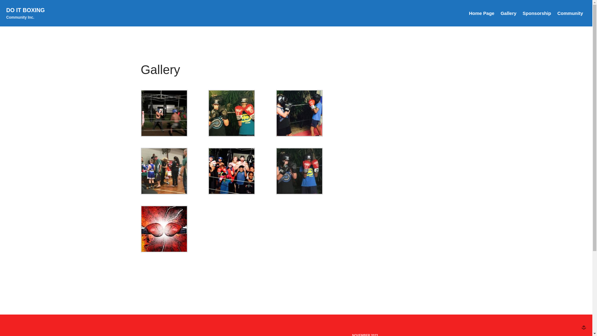 The image size is (597, 336). Describe the element at coordinates (25, 10) in the screenshot. I see `DO IT BOXING` at that location.